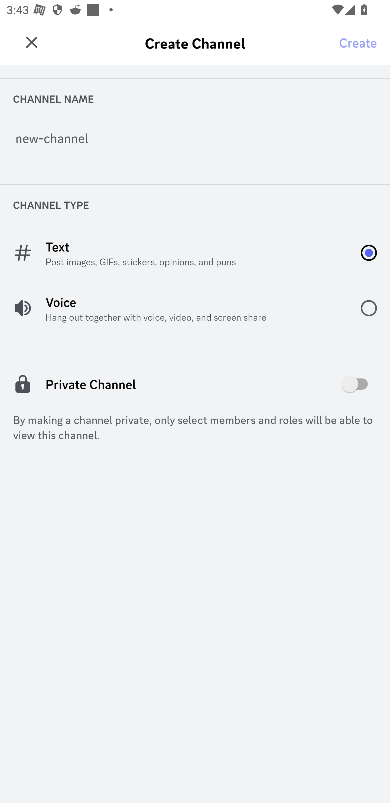  Describe the element at coordinates (195, 145) in the screenshot. I see `new-channel Channel Name` at that location.